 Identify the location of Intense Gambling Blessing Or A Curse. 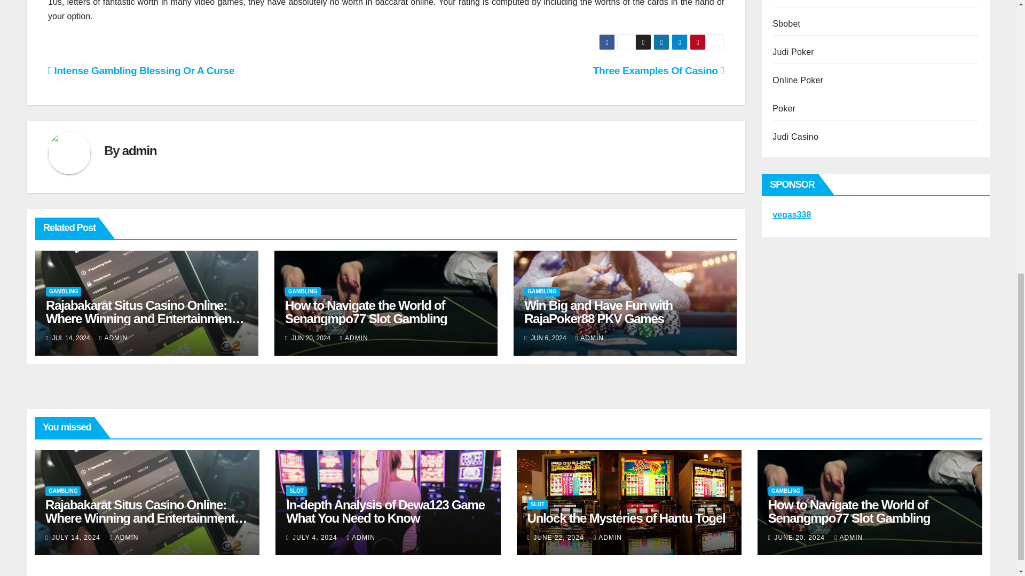
(141, 70).